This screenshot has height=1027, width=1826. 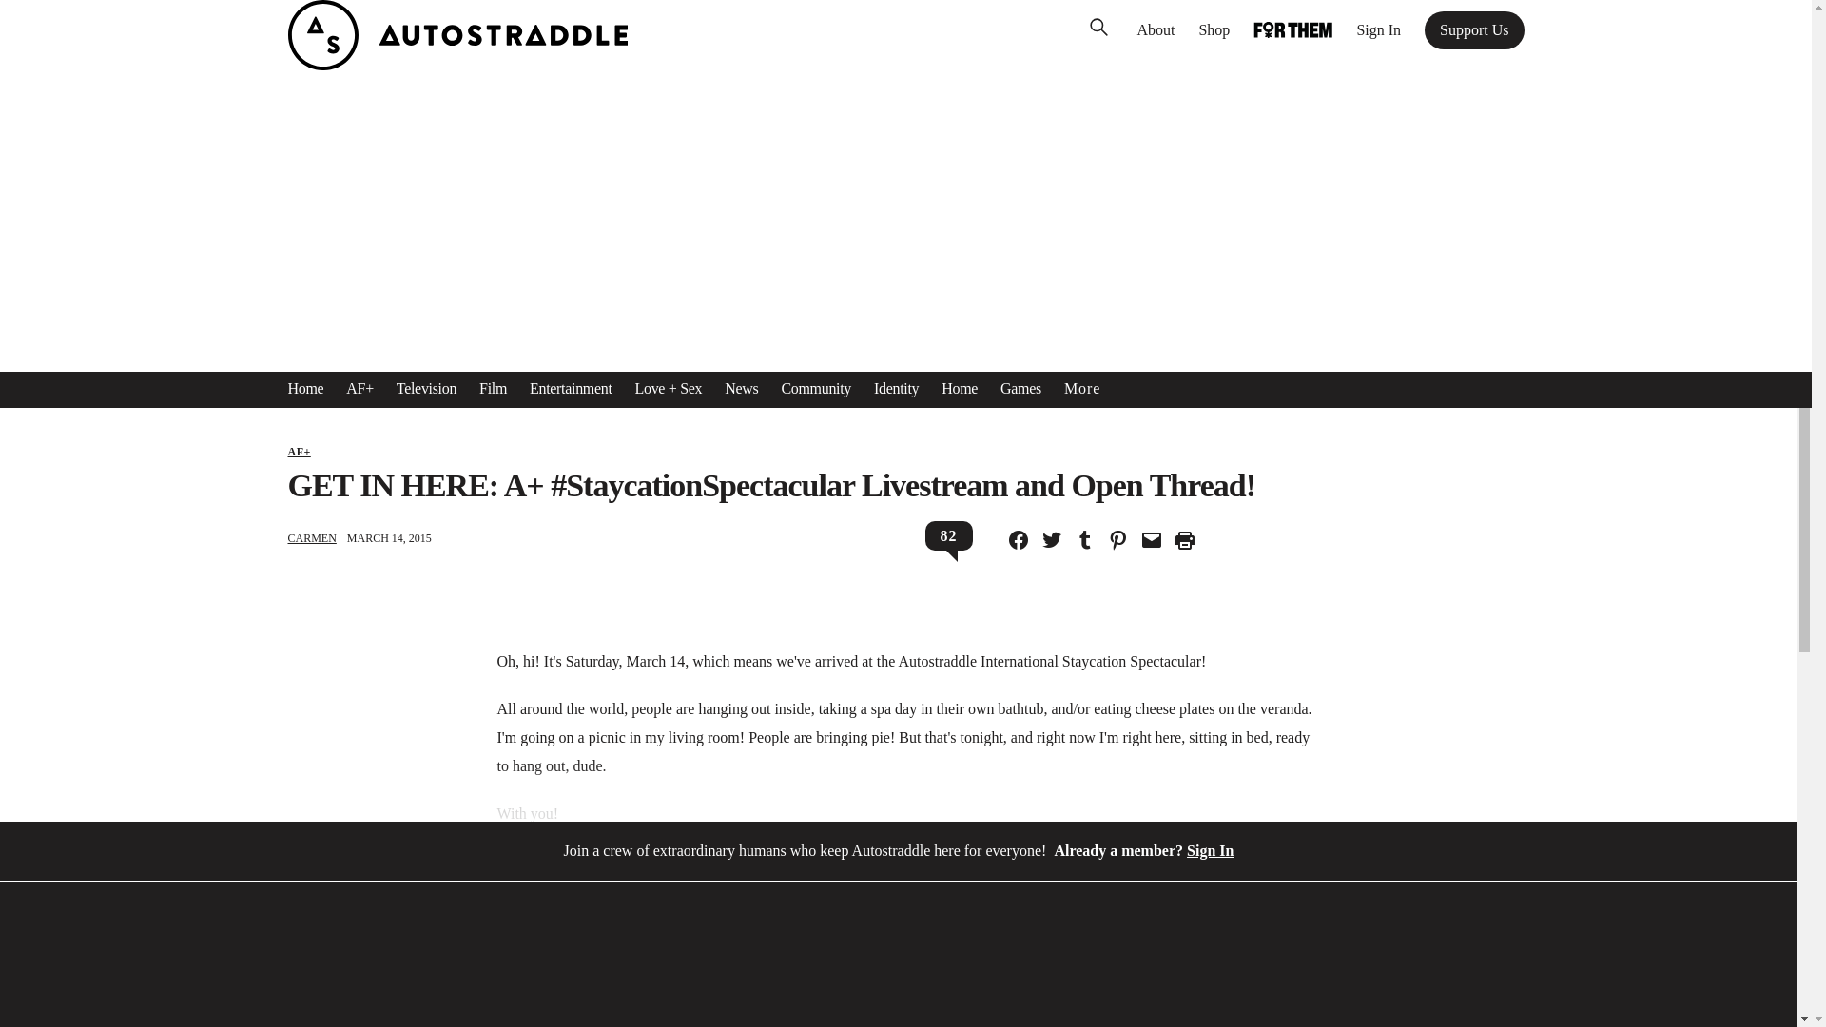 I want to click on Autostraddle, so click(x=456, y=65).